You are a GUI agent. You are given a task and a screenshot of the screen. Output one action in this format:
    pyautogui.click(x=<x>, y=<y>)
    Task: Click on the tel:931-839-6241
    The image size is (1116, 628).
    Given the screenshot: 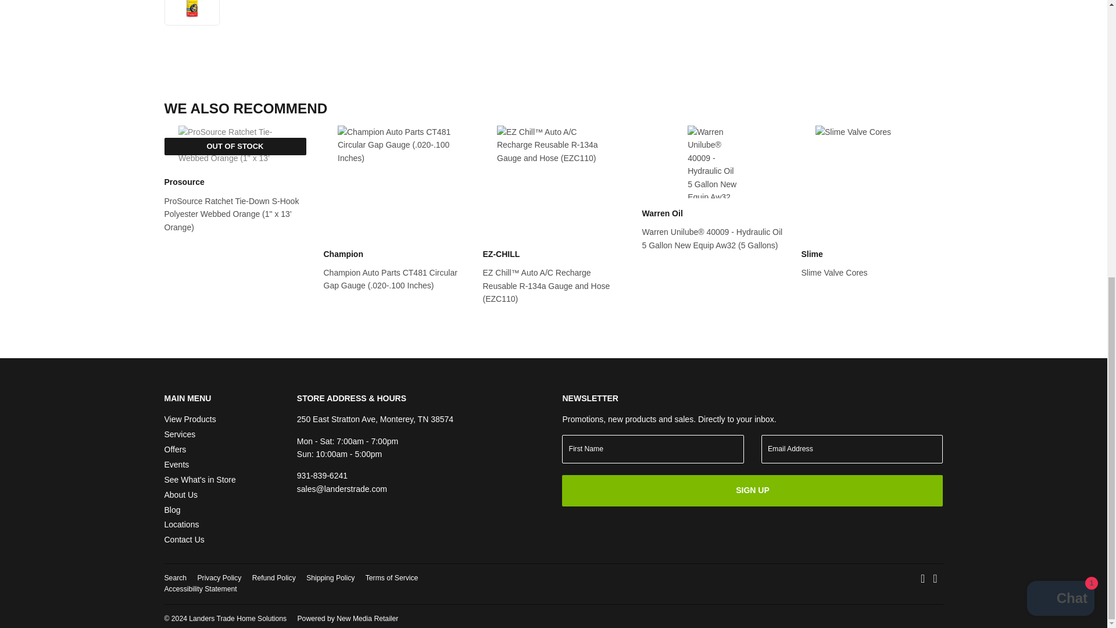 What is the action you would take?
    pyautogui.click(x=322, y=476)
    